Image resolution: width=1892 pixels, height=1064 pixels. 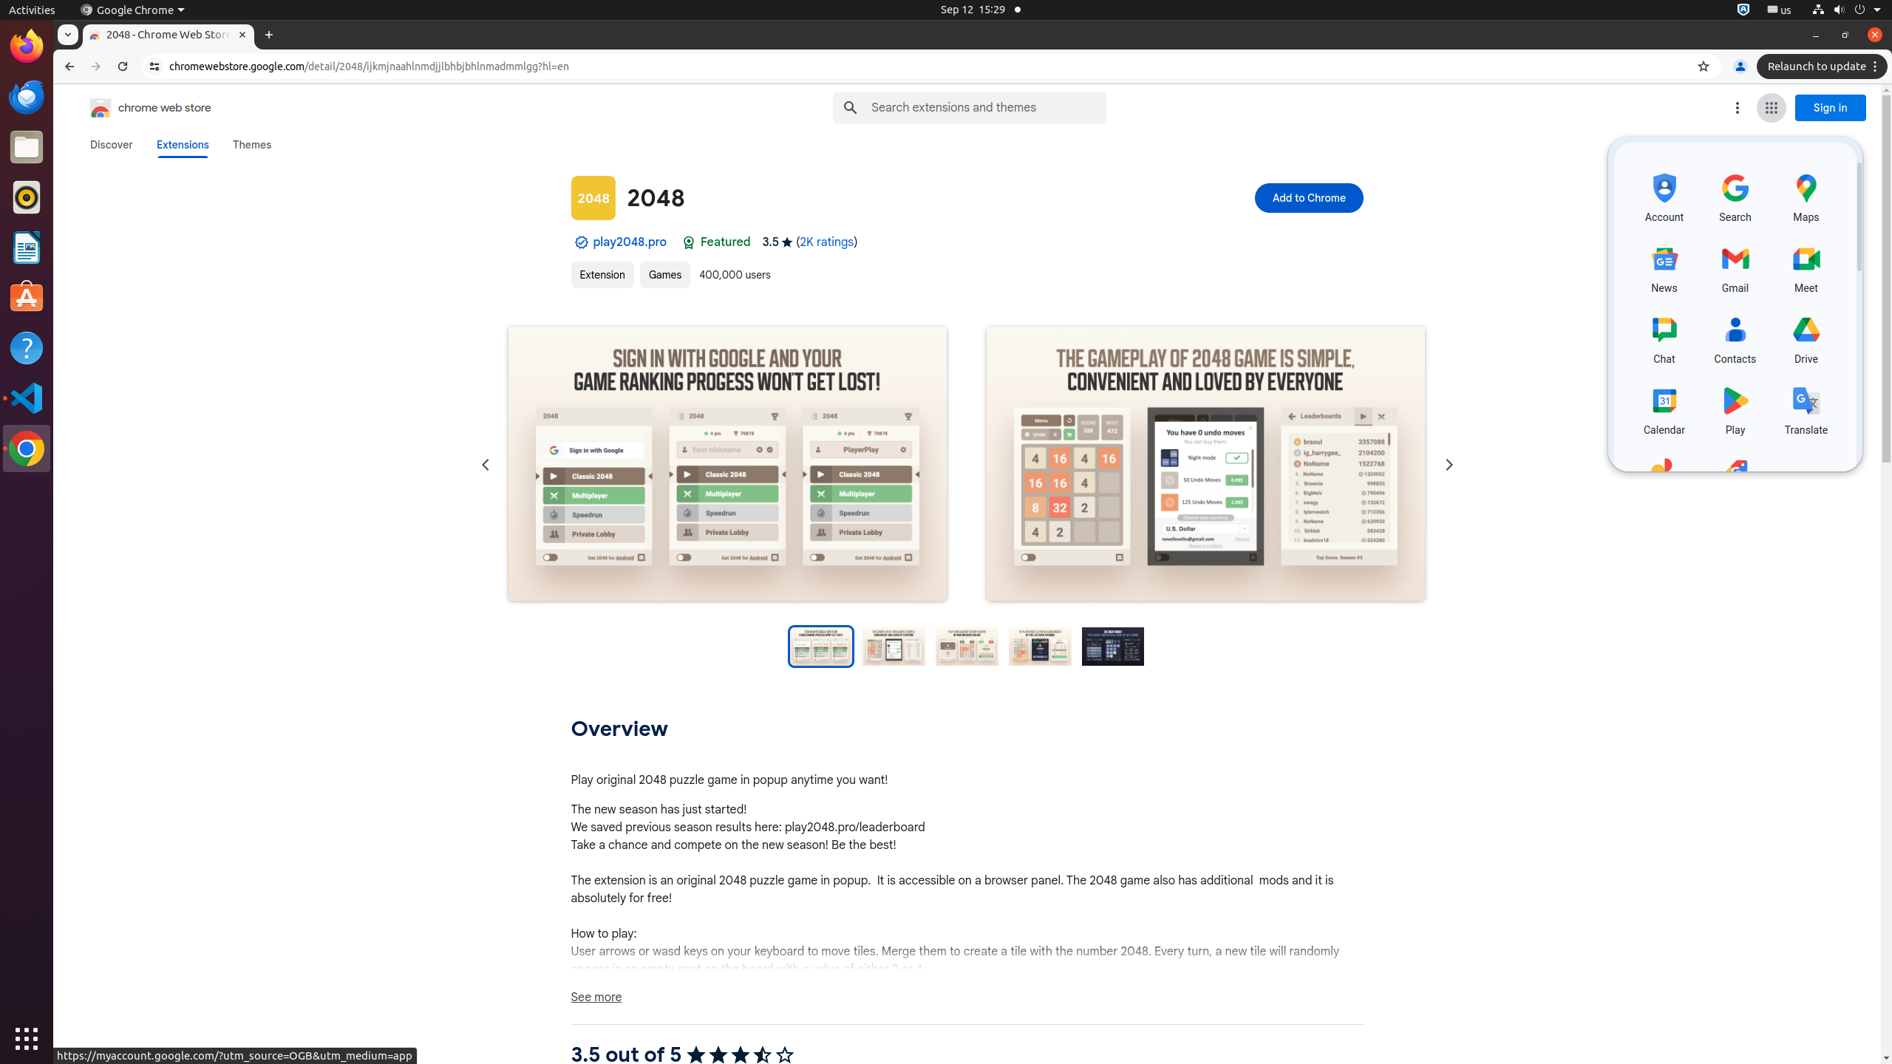 I want to click on News, row 2 of 5 and column 1 of 3 in the first section (opens a new tab), so click(x=1664, y=267).